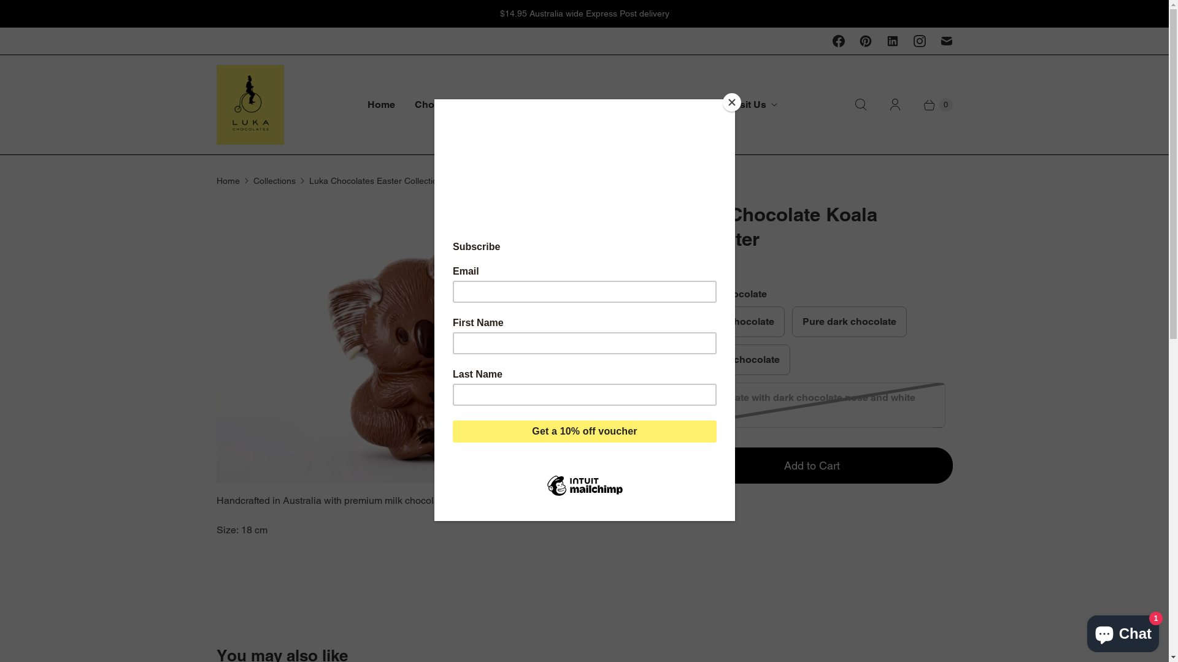  I want to click on Shopify online store chat, so click(1123, 631).